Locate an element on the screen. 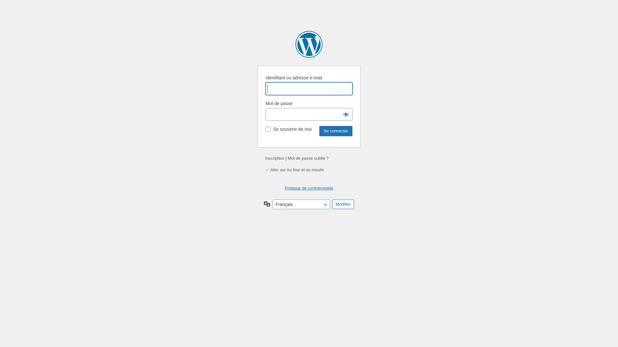  Se connecter is located at coordinates (336, 131).